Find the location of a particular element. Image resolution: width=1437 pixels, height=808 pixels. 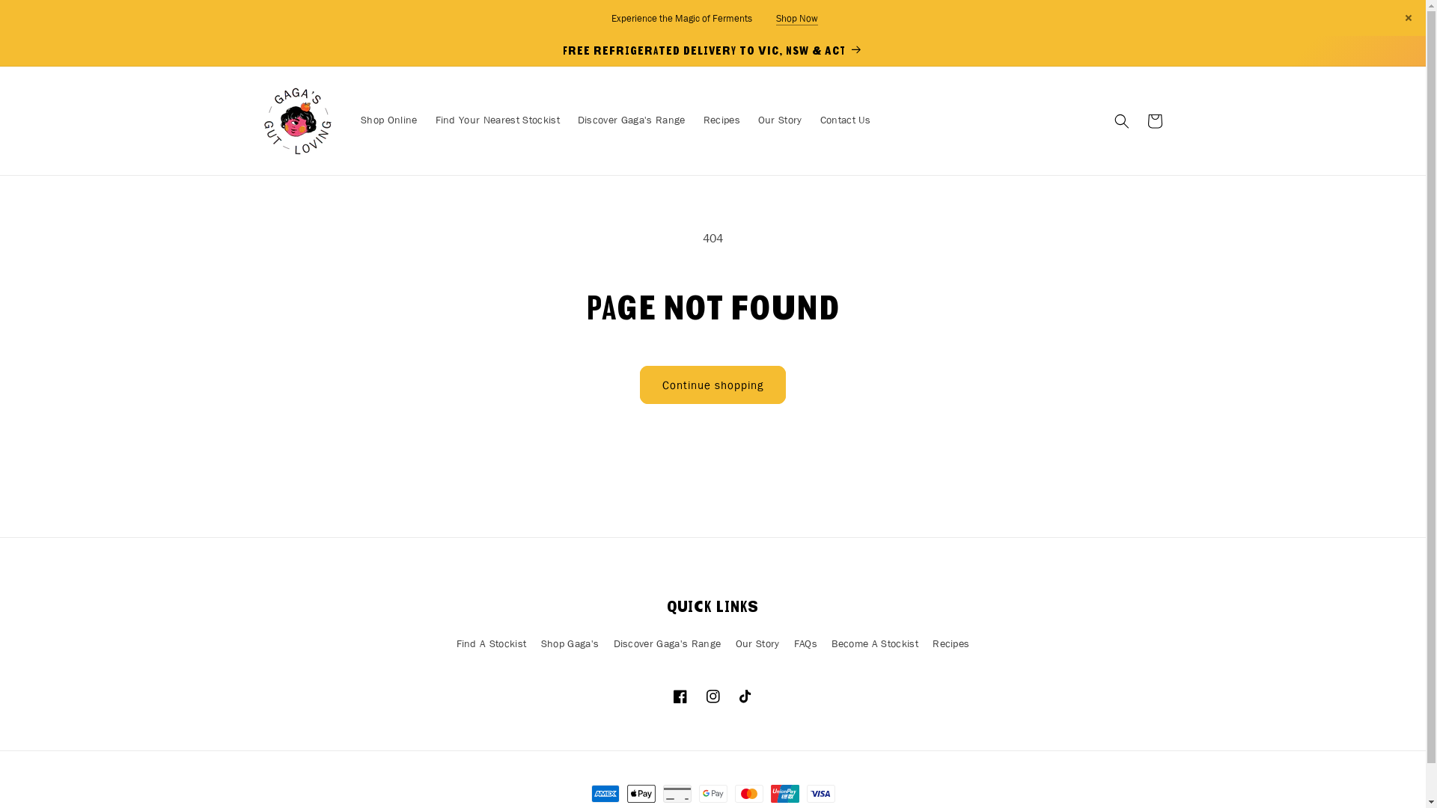

Become A Stockist is located at coordinates (874, 643).